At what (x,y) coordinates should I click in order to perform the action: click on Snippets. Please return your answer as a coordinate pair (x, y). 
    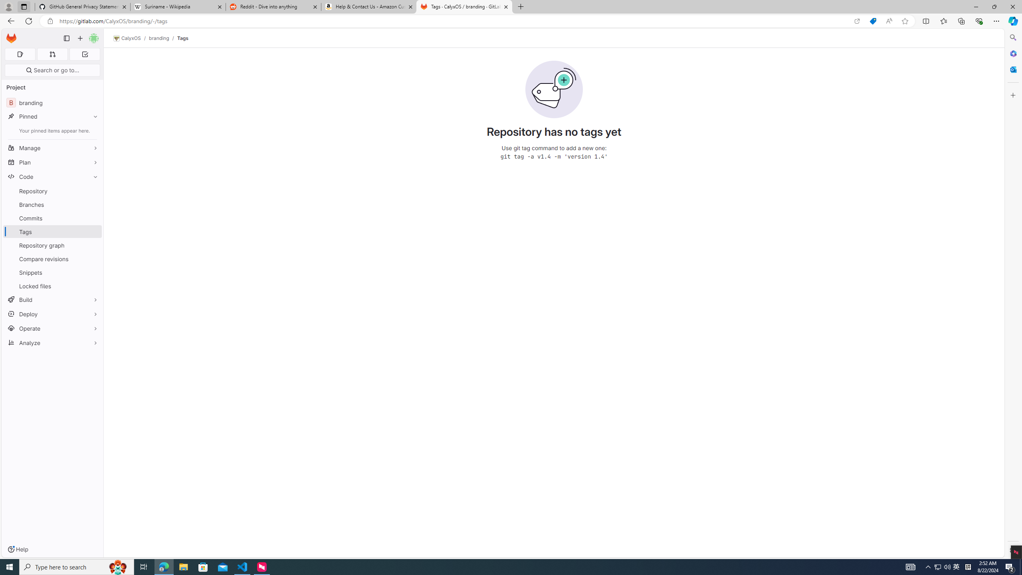
    Looking at the image, I should click on (53, 272).